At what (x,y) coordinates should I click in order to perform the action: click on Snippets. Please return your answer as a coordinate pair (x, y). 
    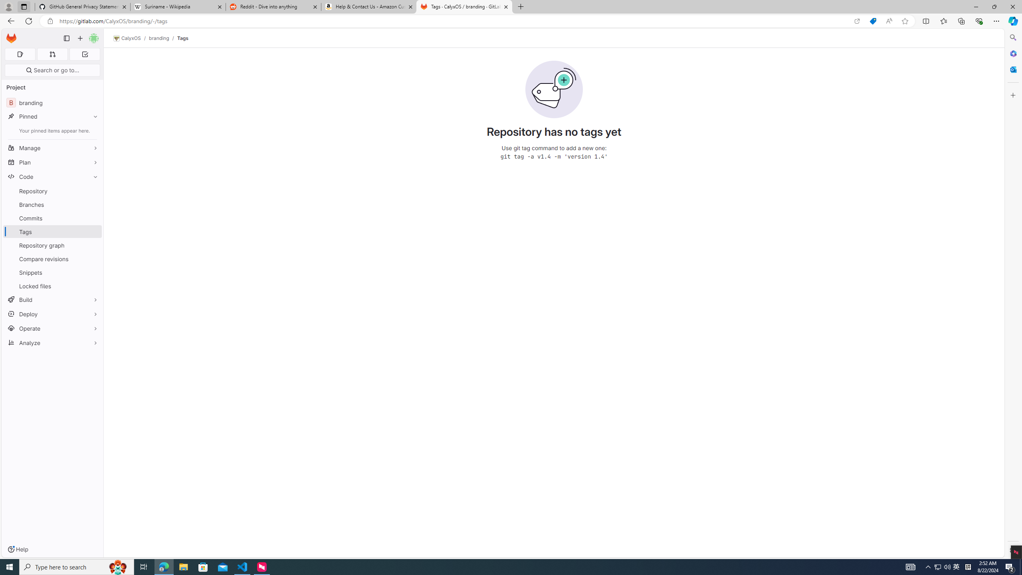
    Looking at the image, I should click on (53, 272).